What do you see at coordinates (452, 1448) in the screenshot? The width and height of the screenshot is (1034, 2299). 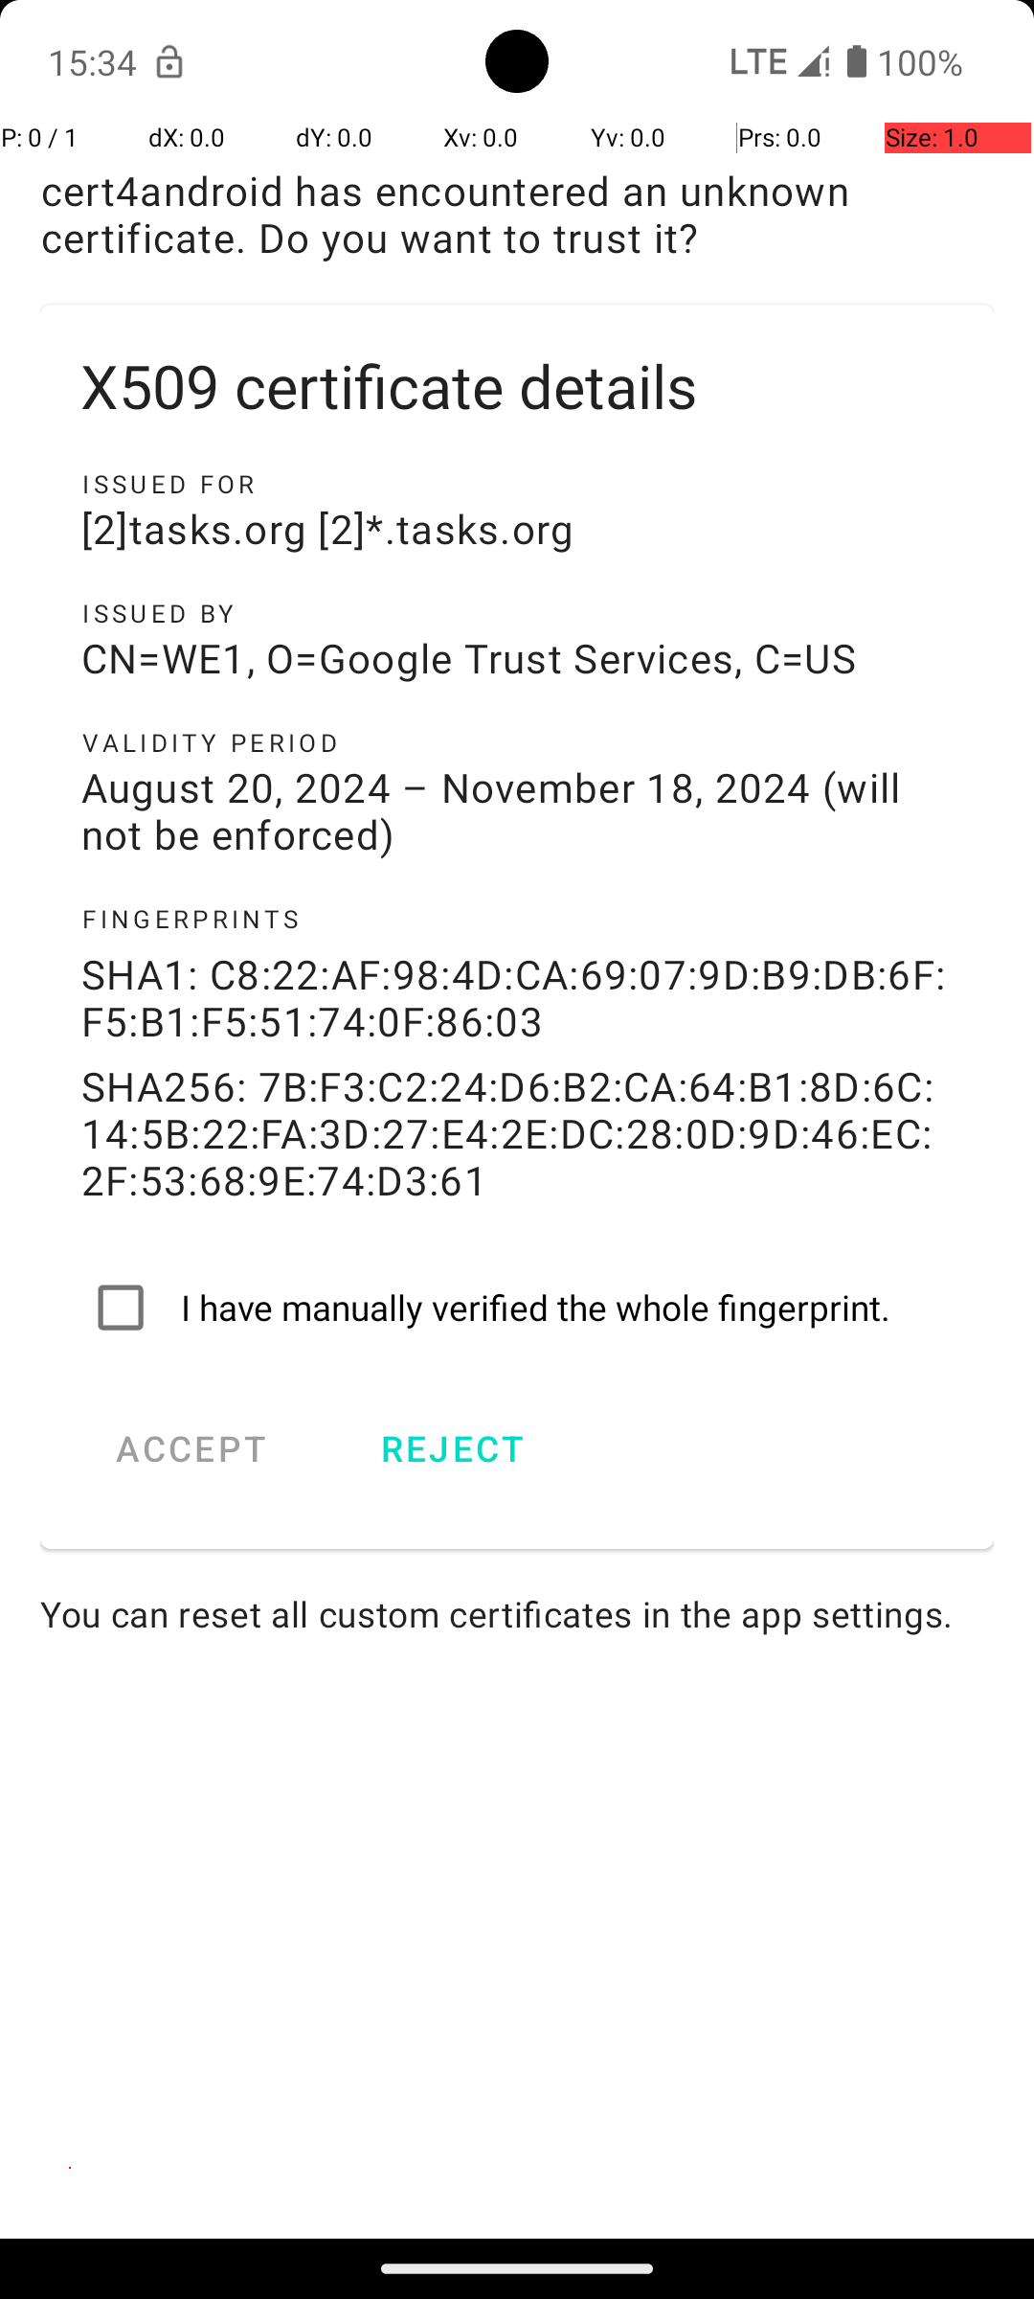 I see `REJECT` at bounding box center [452, 1448].